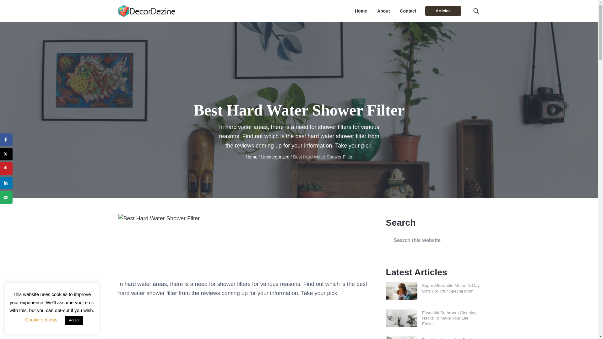 This screenshot has height=339, width=603. Describe the element at coordinates (383, 11) in the screenshot. I see `About` at that location.